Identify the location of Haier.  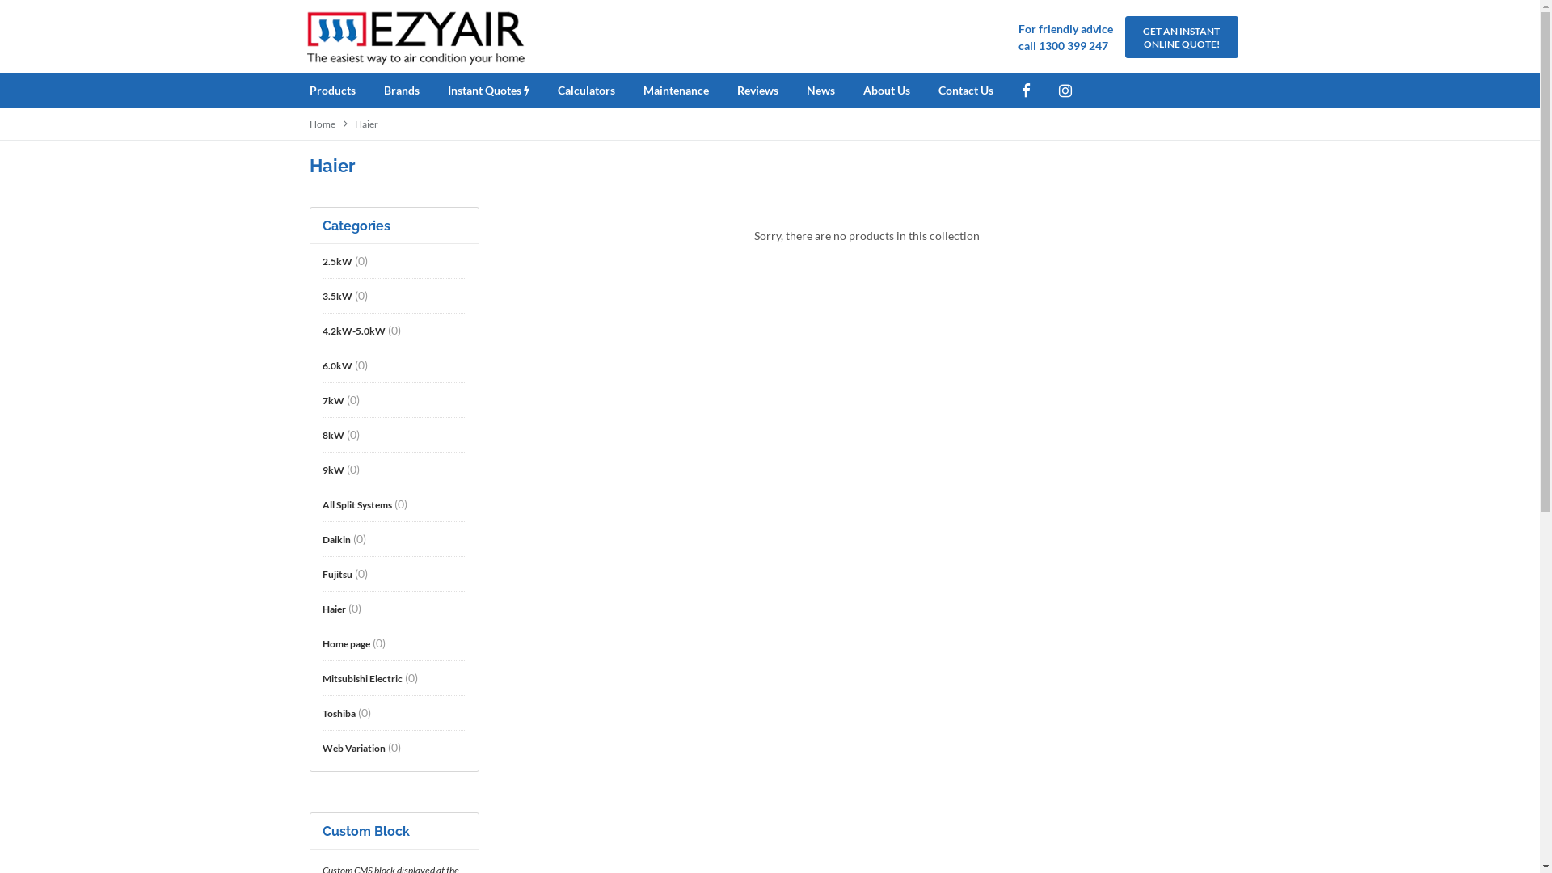
(365, 124).